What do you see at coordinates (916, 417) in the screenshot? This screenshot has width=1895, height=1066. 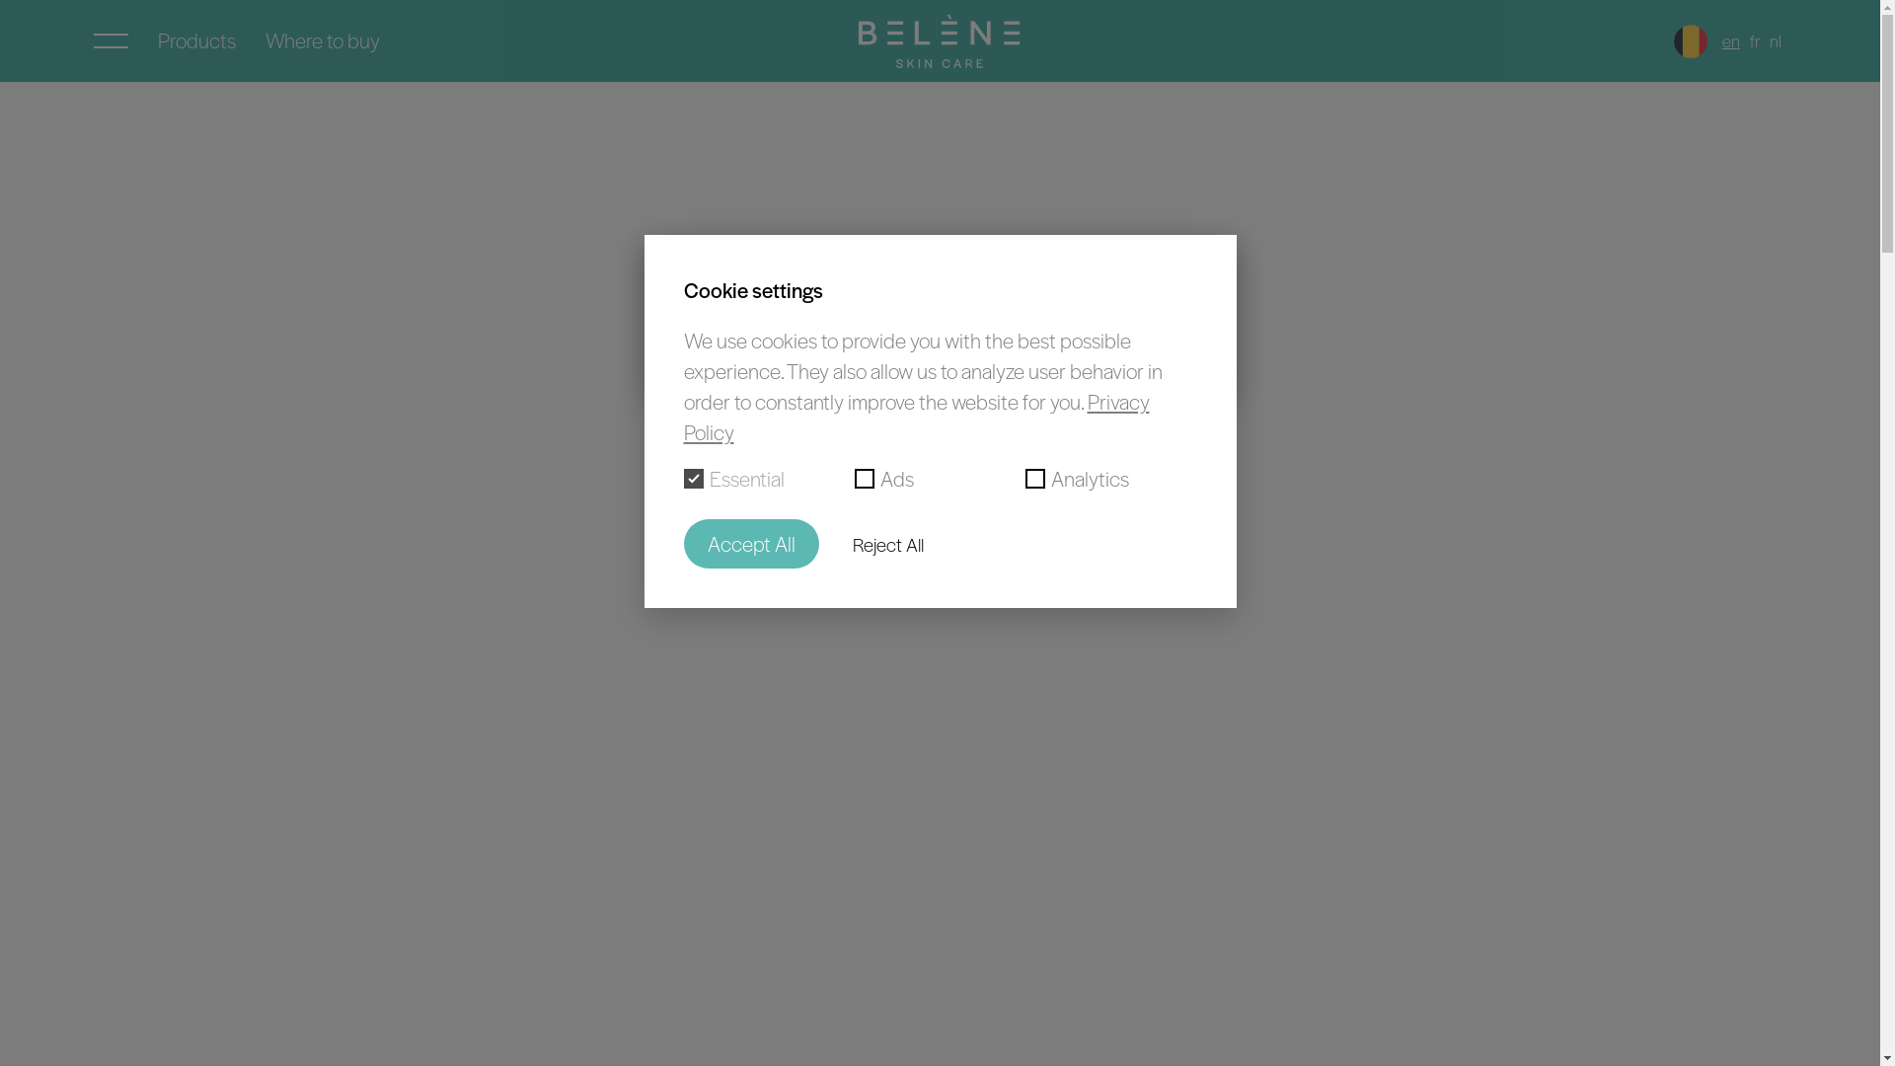 I see `Privacy Policy` at bounding box center [916, 417].